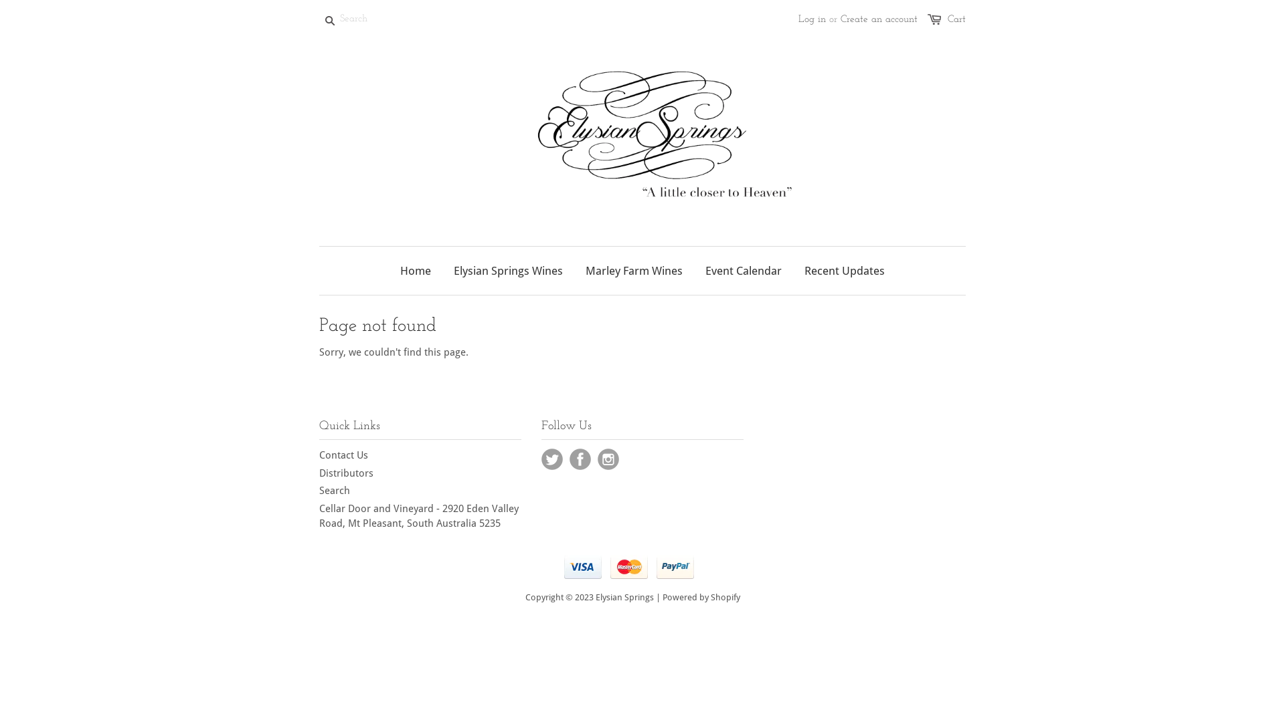 This screenshot has height=722, width=1285. I want to click on Instagram, so click(608, 459).